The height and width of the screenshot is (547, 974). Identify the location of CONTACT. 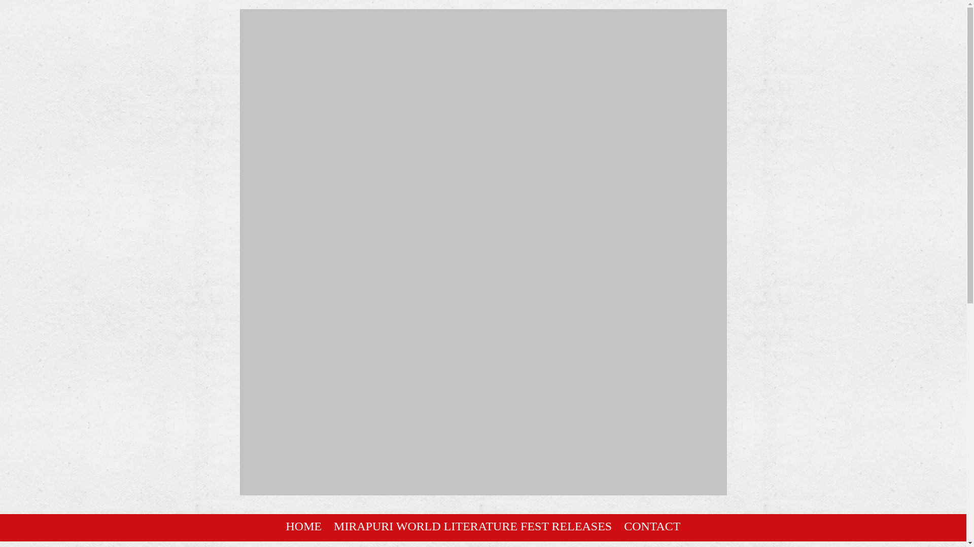
(652, 526).